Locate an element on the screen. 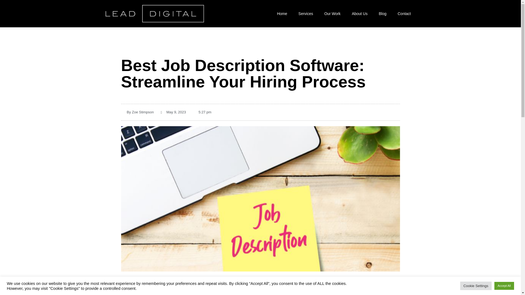 The image size is (525, 295). May 9, 2023 is located at coordinates (173, 112).